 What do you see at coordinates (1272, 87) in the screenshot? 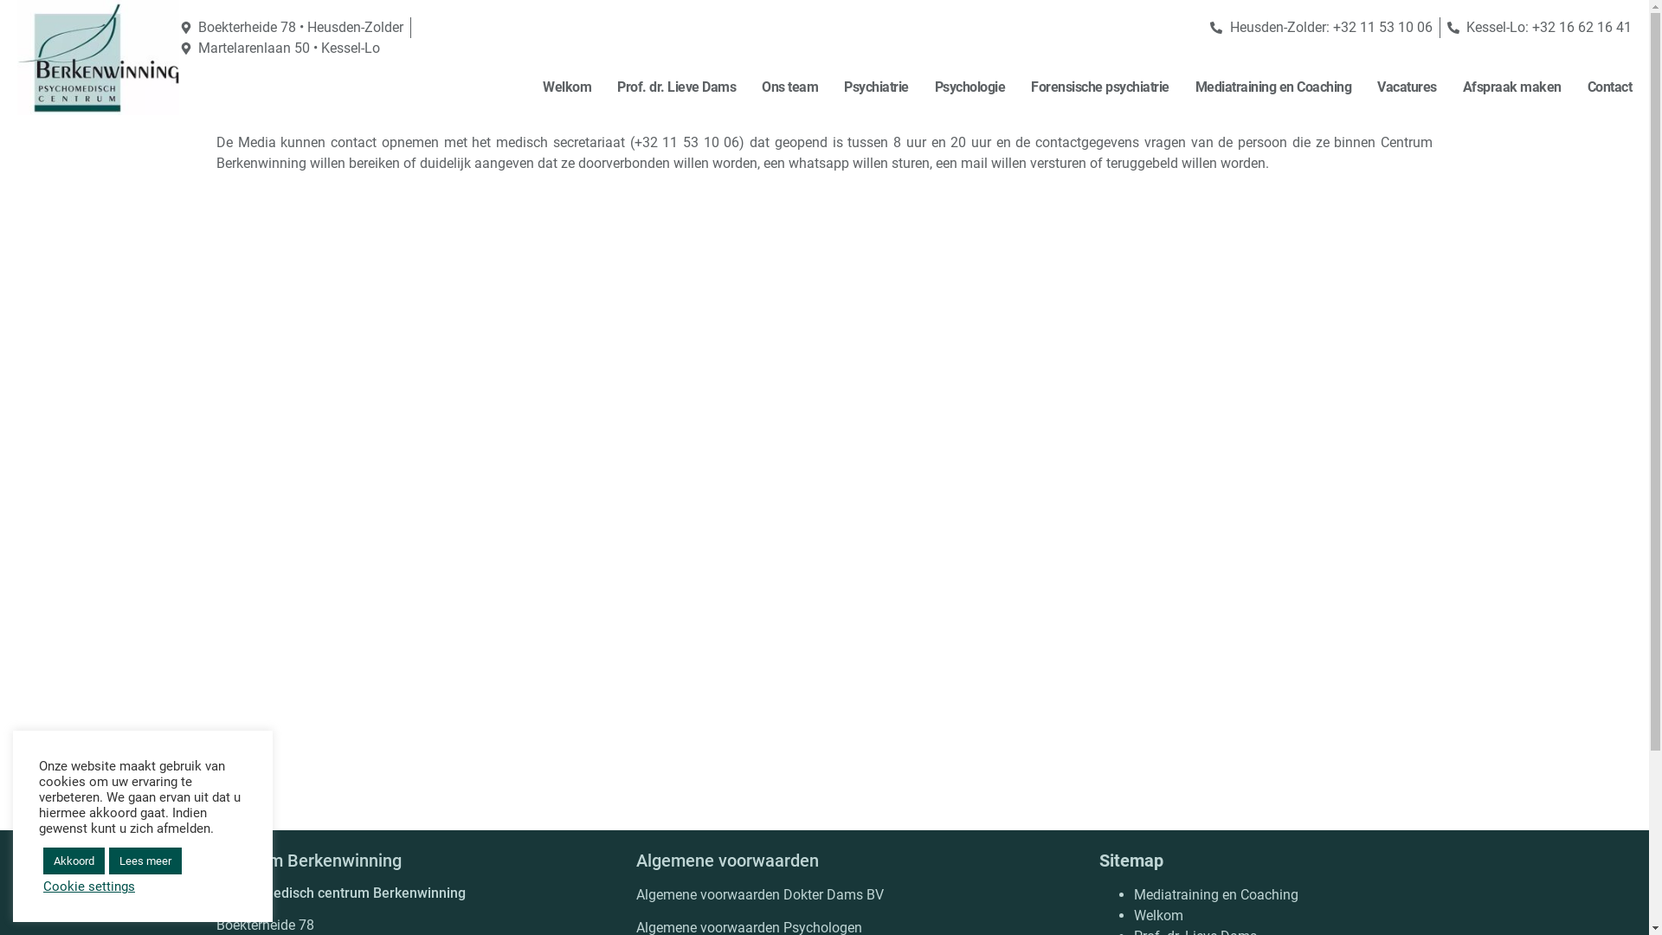
I see `Mediatraining en Coaching` at bounding box center [1272, 87].